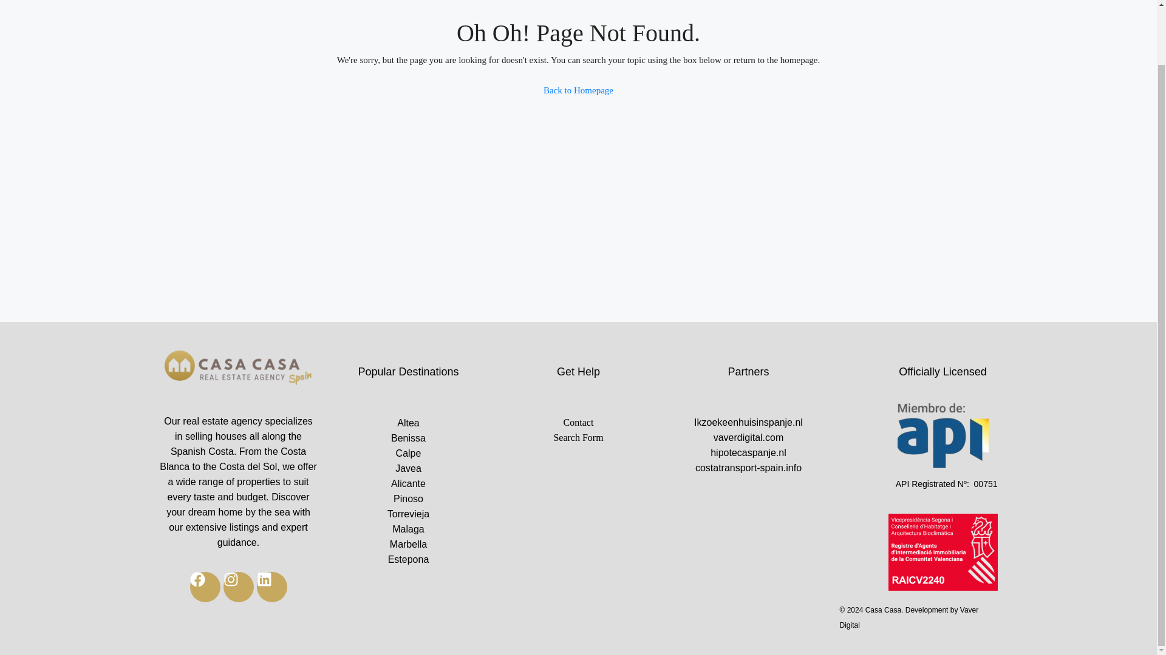 The image size is (1166, 655). I want to click on hipotecaspanje.nl, so click(748, 452).